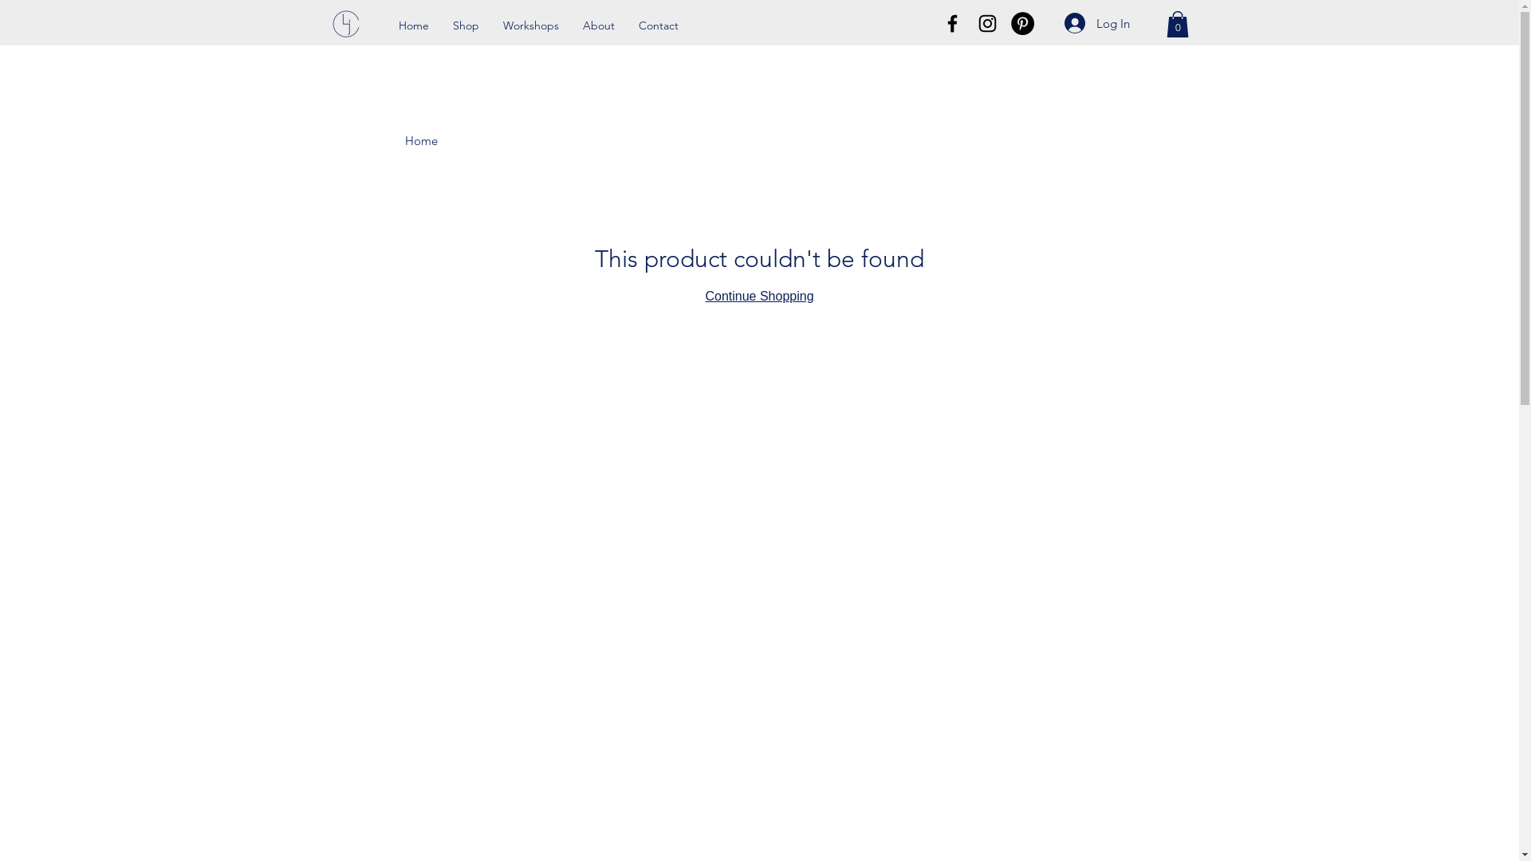 The width and height of the screenshot is (1531, 861). Describe the element at coordinates (421, 140) in the screenshot. I see `Home` at that location.